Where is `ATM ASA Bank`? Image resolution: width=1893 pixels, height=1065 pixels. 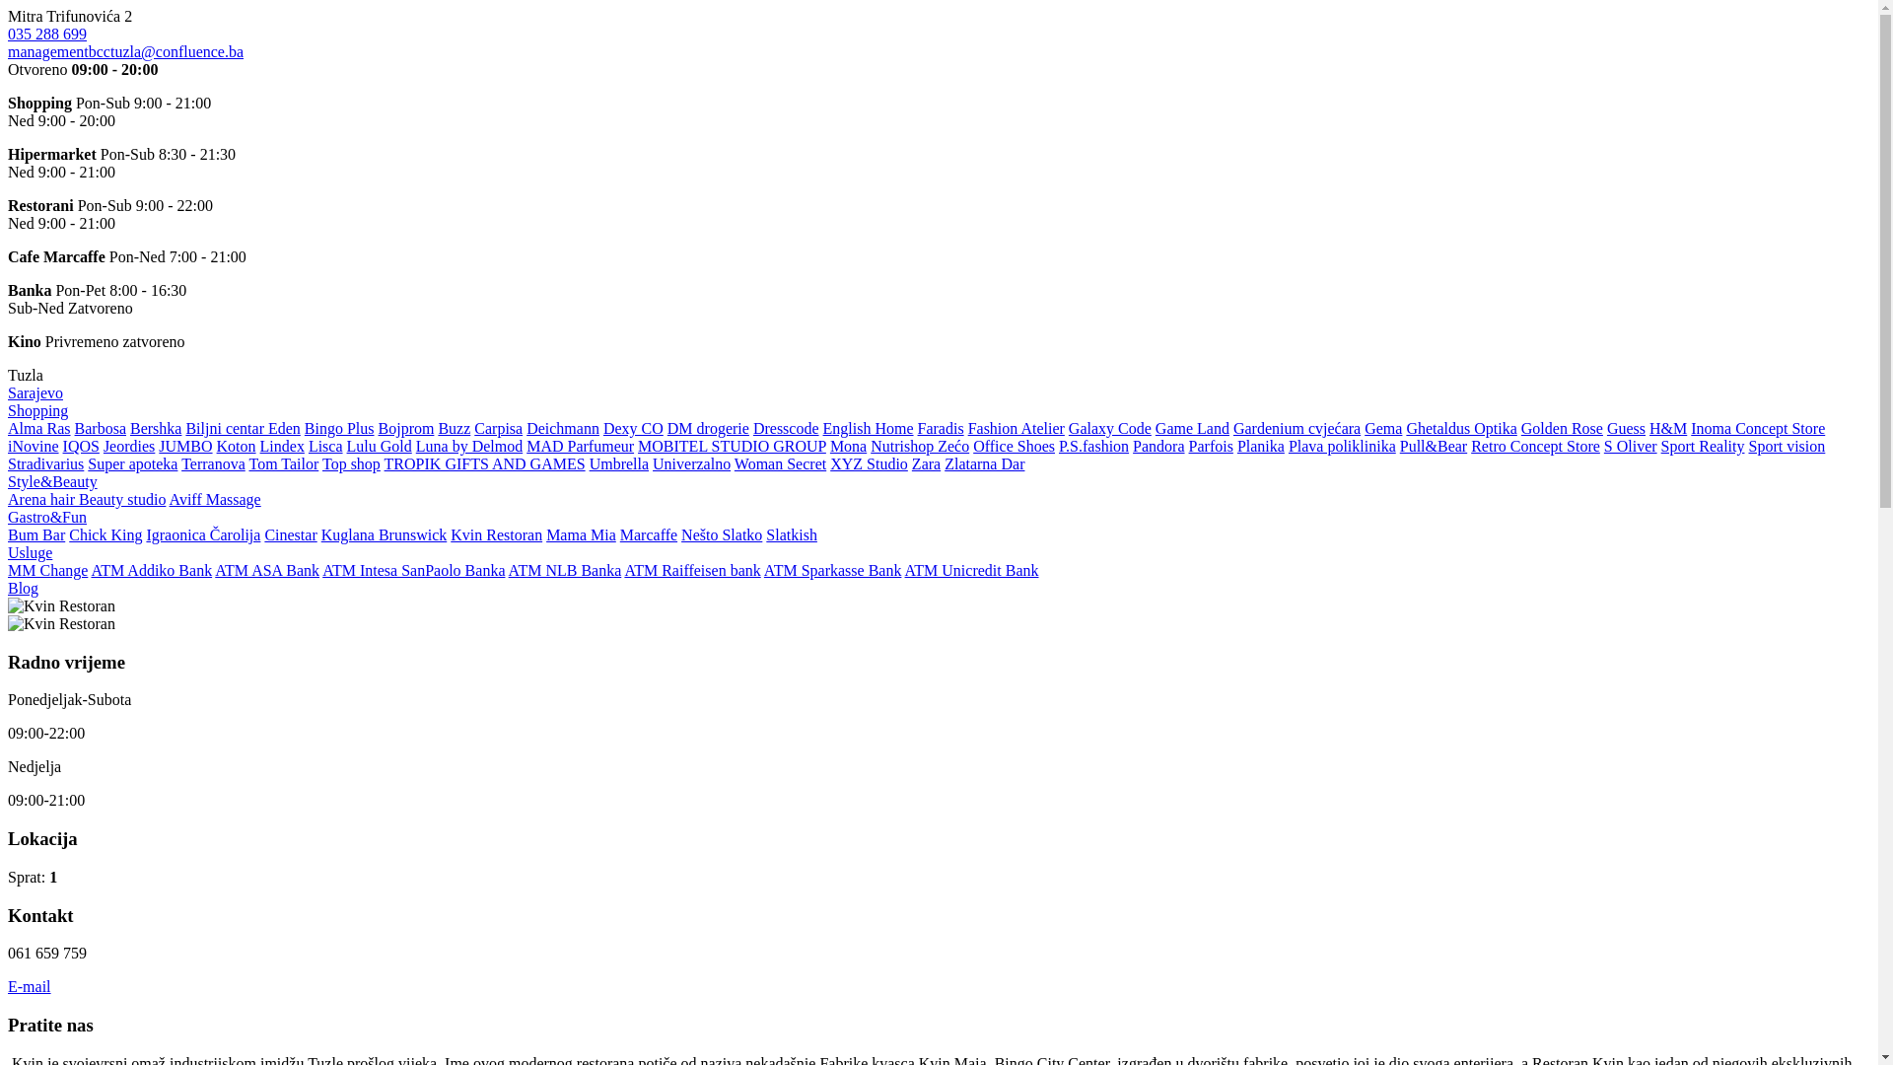 ATM ASA Bank is located at coordinates (267, 570).